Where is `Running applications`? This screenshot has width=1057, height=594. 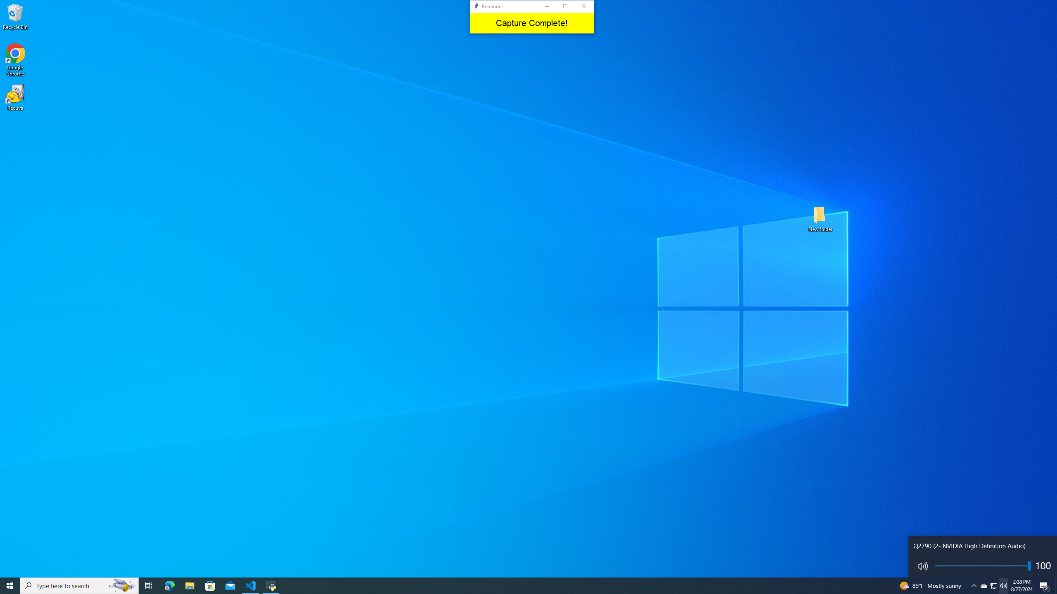
Running applications is located at coordinates (521, 586).